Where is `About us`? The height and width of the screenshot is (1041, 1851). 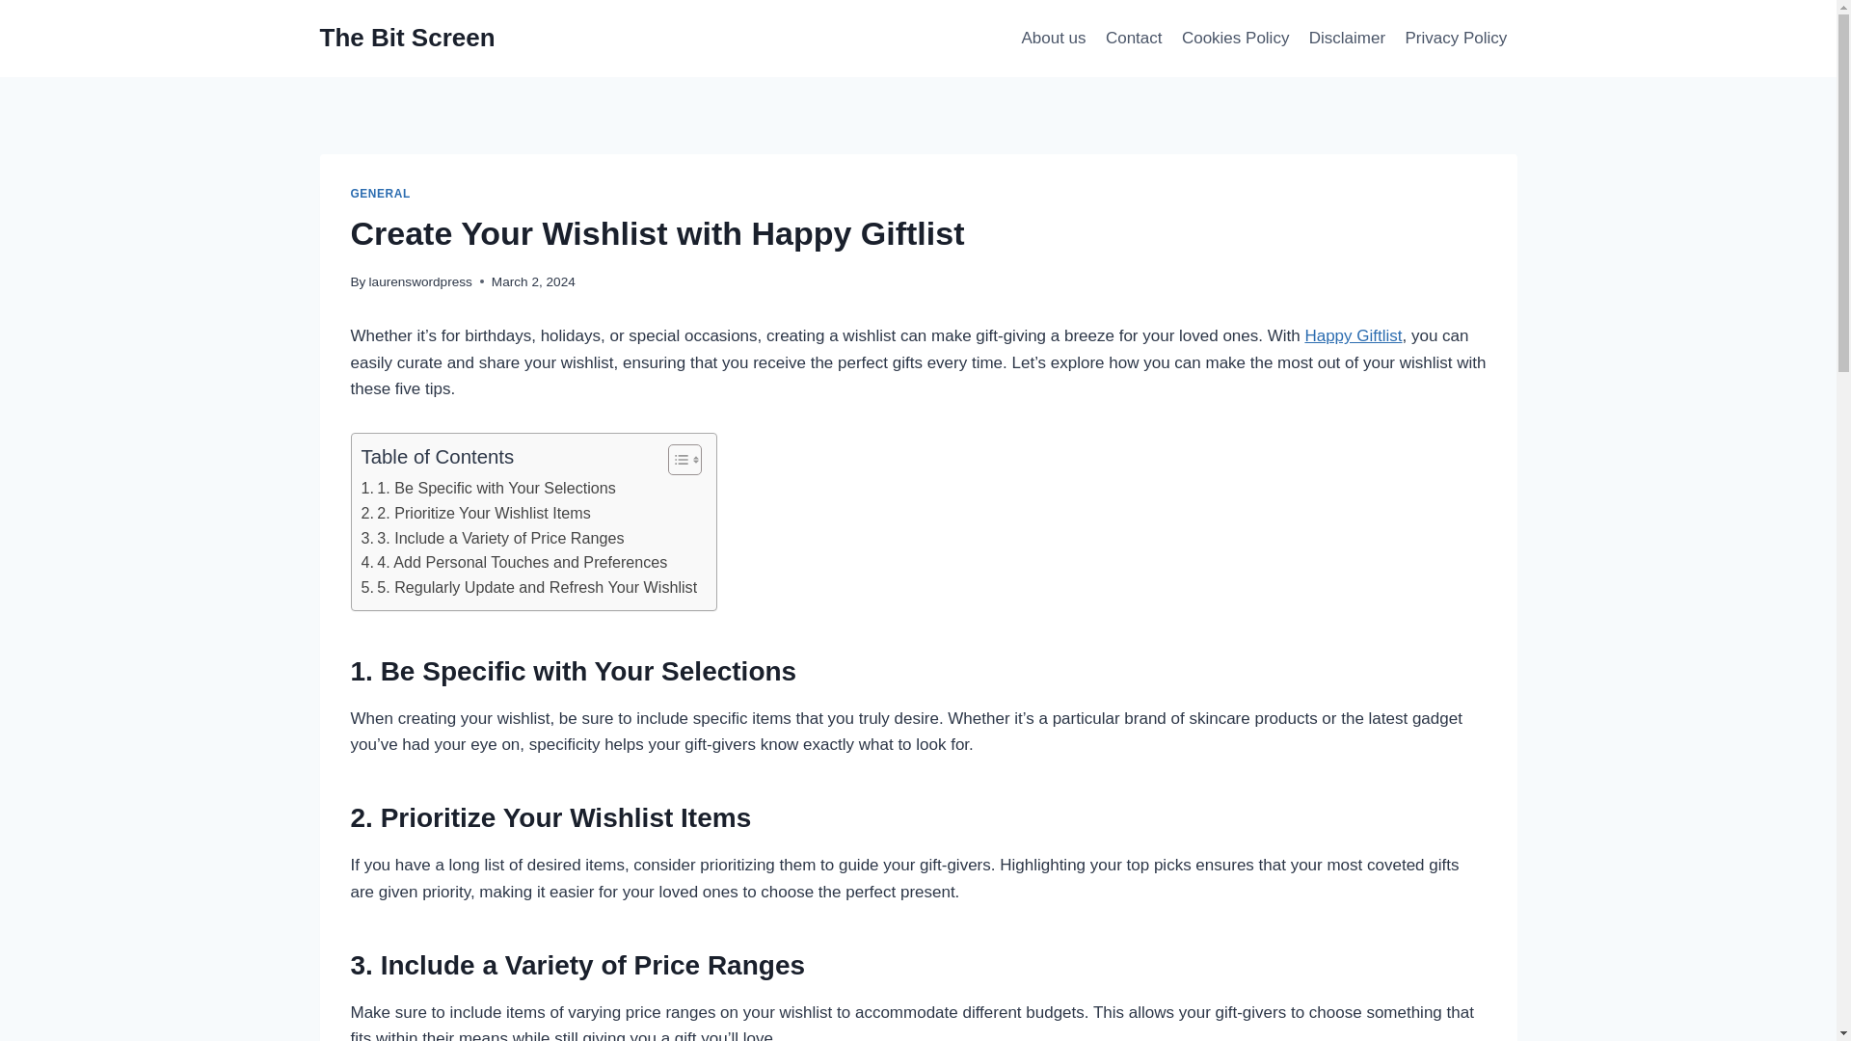
About us is located at coordinates (1053, 39).